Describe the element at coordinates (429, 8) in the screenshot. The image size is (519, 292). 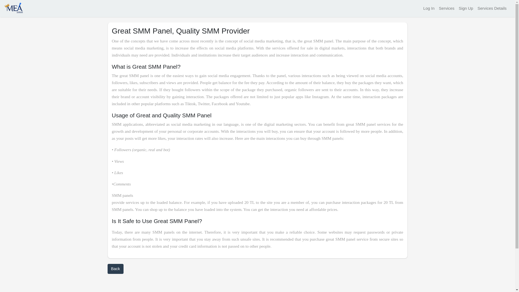
I see `Log In` at that location.